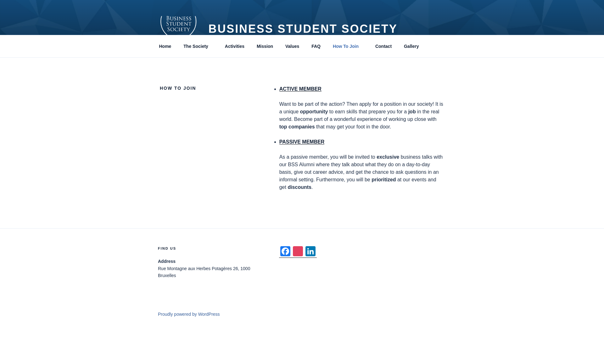 This screenshot has width=604, height=340. Describe the element at coordinates (298, 252) in the screenshot. I see `Instagram` at that location.